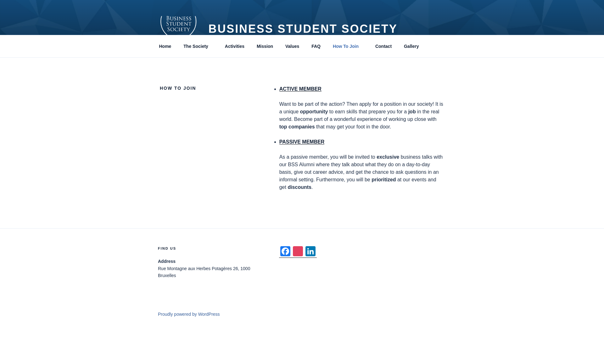 This screenshot has width=604, height=340. Describe the element at coordinates (298, 252) in the screenshot. I see `Instagram` at that location.